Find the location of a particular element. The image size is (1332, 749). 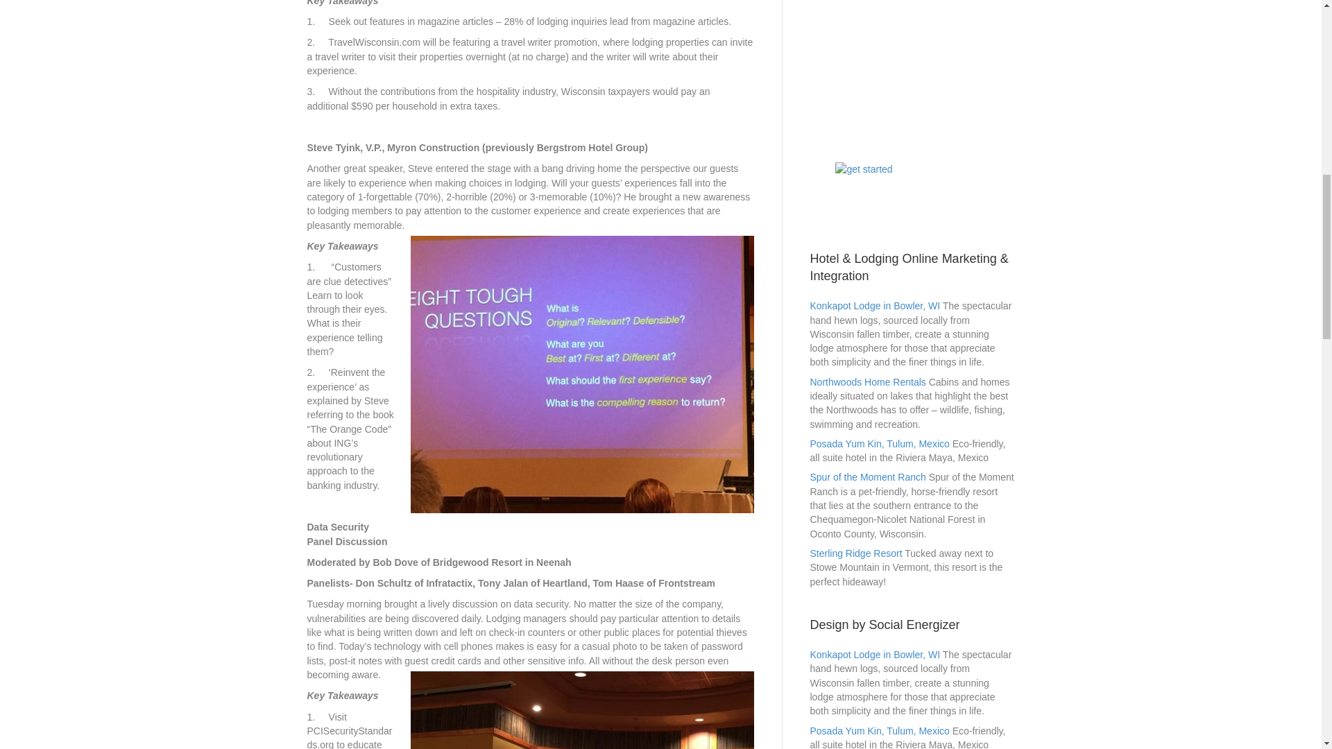

Eco-friendly, all suite hotel in the Riviera Maya, Mexico is located at coordinates (880, 444).